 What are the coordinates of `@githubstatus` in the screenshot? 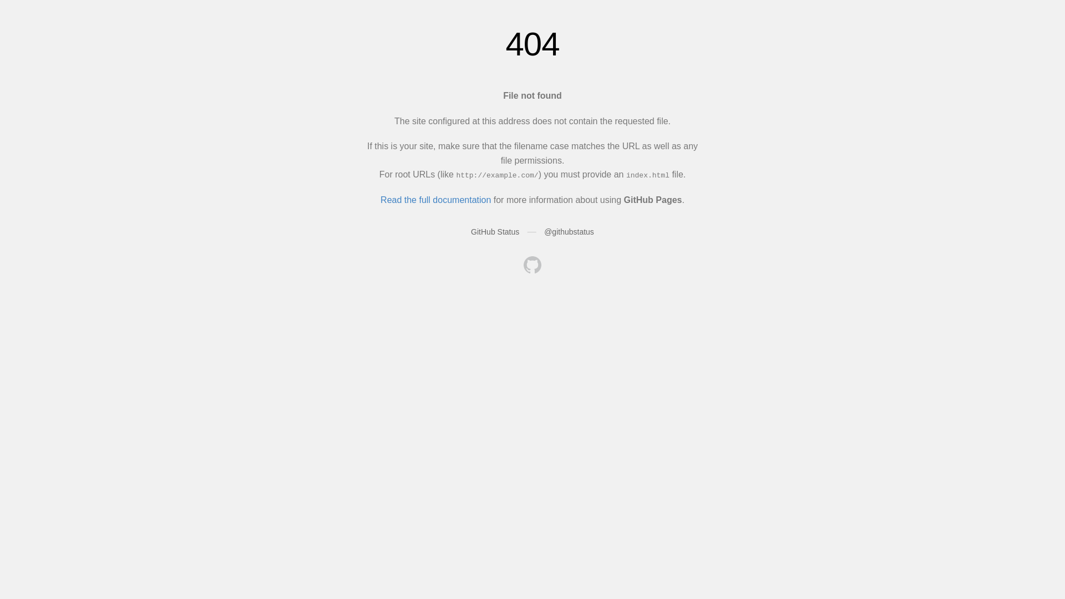 It's located at (569, 232).